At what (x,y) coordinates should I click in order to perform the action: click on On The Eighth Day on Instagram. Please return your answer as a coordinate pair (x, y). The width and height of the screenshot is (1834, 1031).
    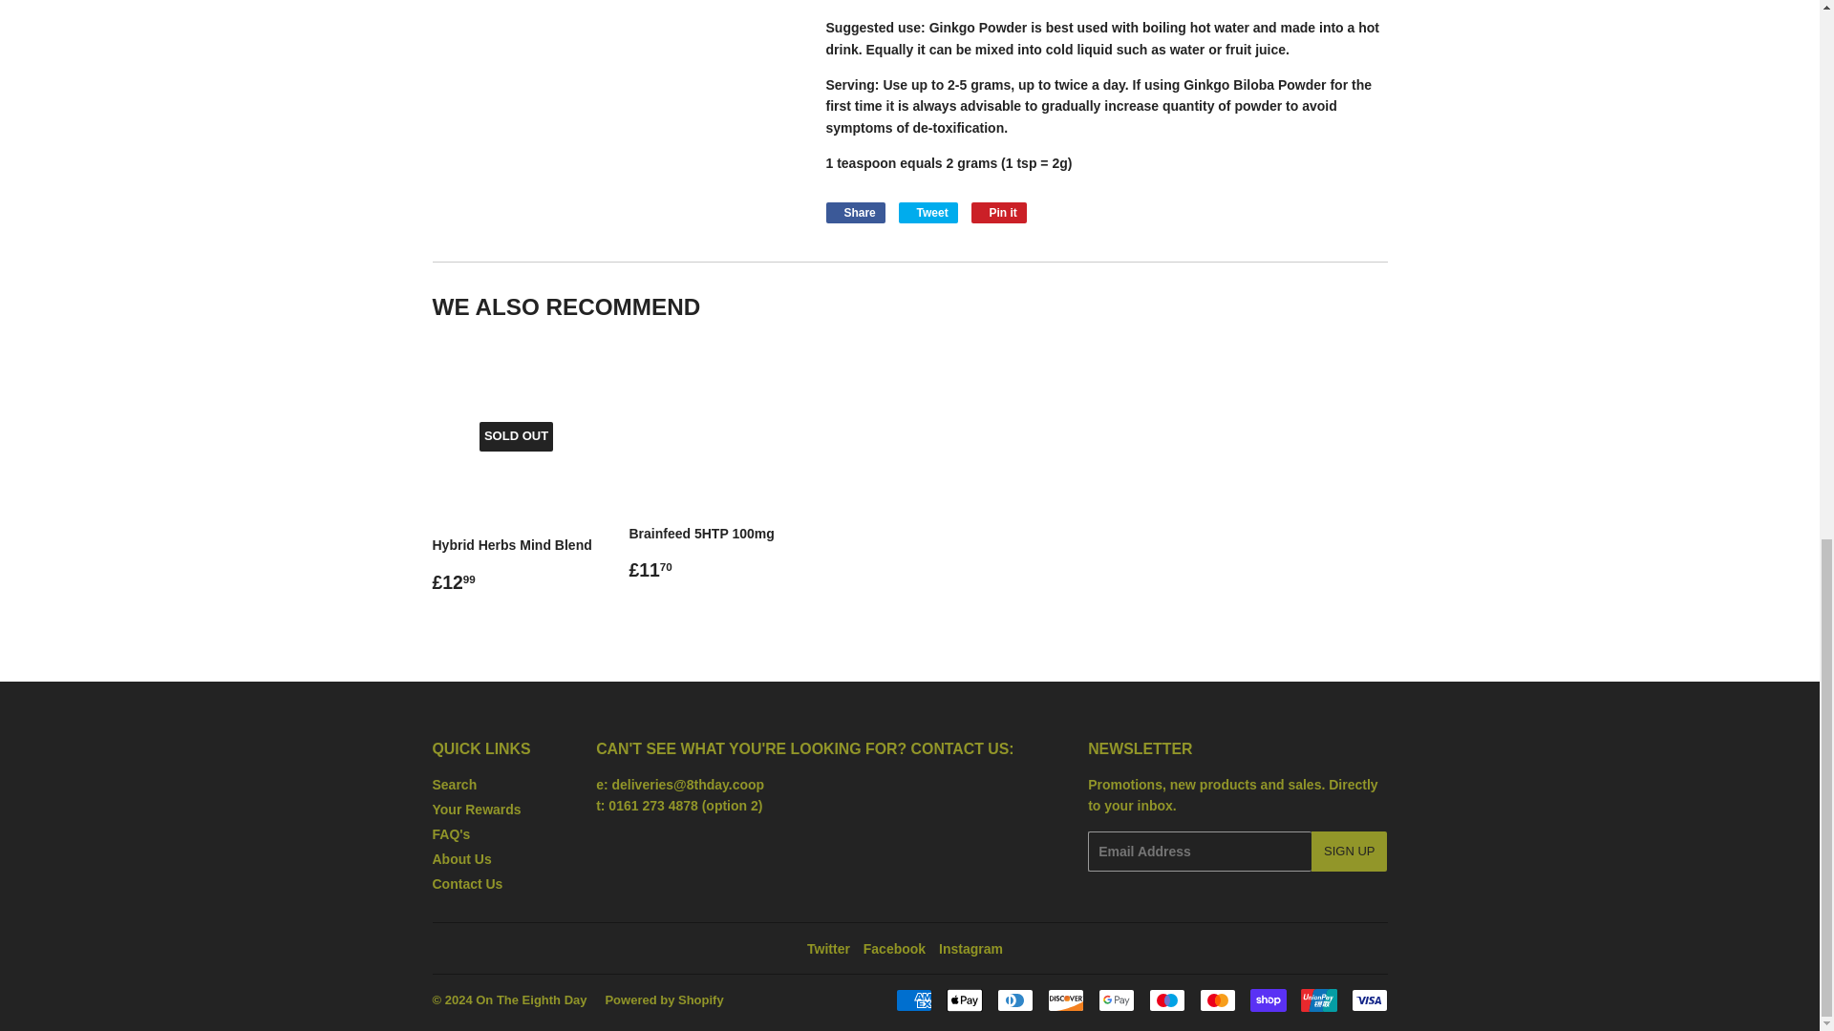
    Looking at the image, I should click on (970, 949).